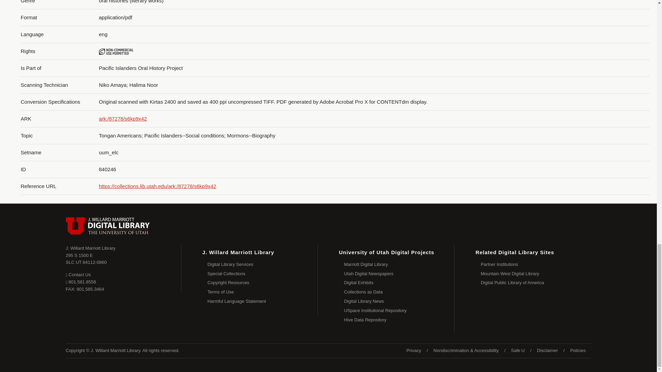 Image resolution: width=662 pixels, height=372 pixels. What do you see at coordinates (536, 265) in the screenshot?
I see `Partner Institutions` at bounding box center [536, 265].